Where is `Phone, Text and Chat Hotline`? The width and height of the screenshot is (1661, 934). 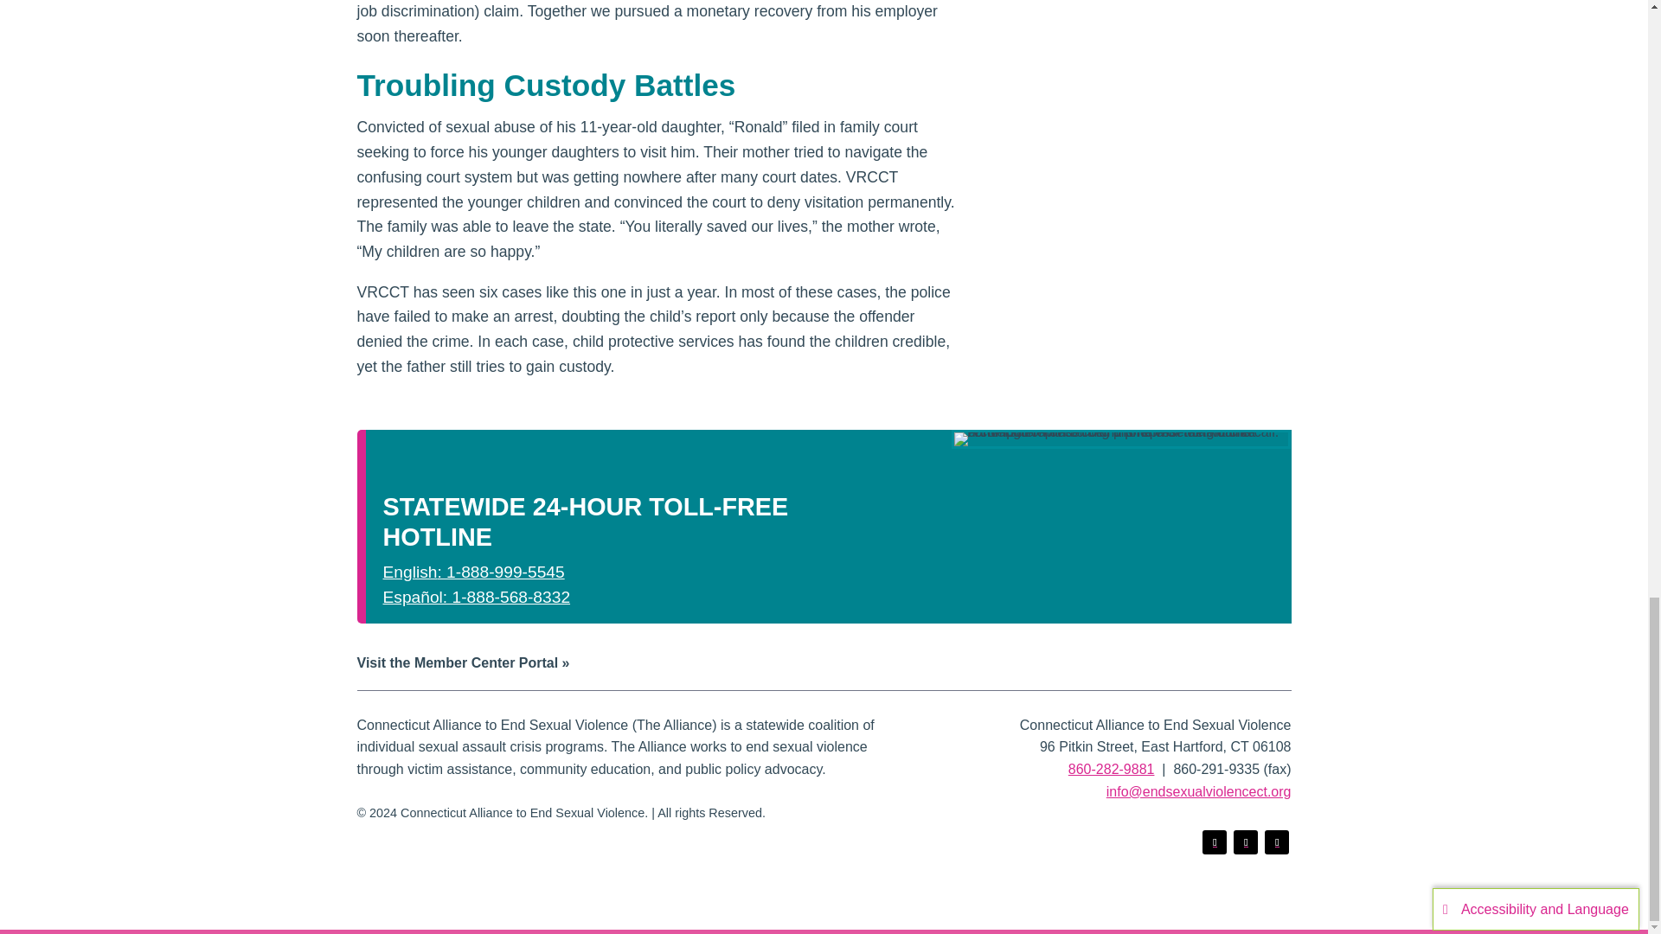
Phone, Text and Chat Hotline is located at coordinates (1121, 439).